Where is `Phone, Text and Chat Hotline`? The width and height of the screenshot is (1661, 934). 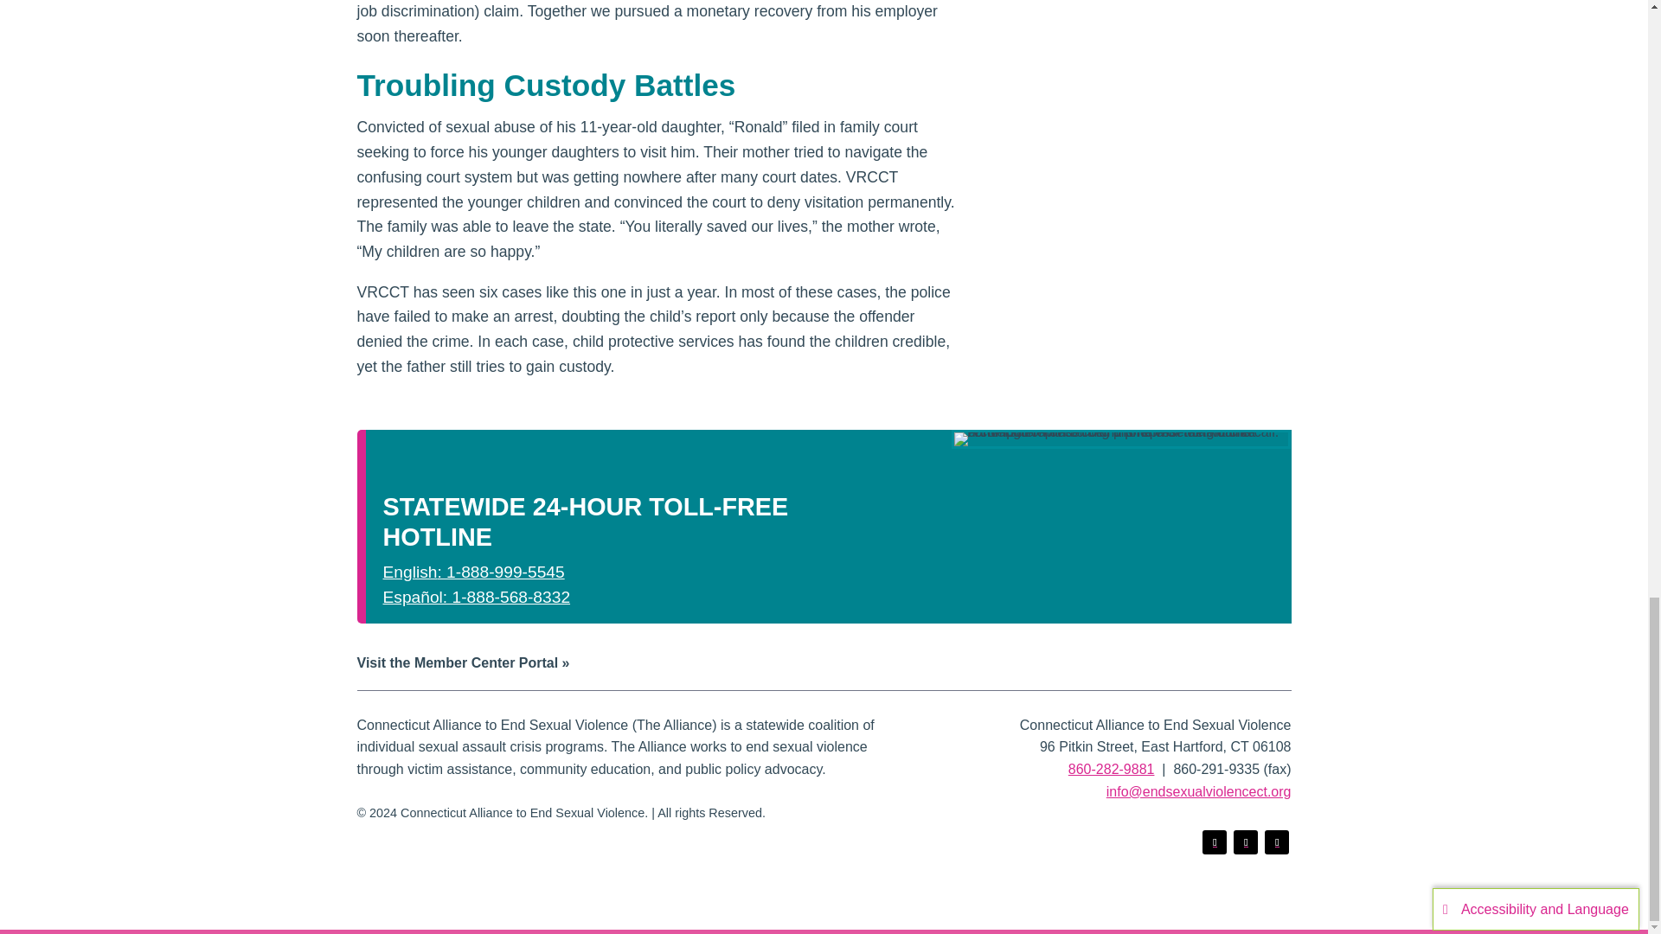
Phone, Text and Chat Hotline is located at coordinates (1121, 439).